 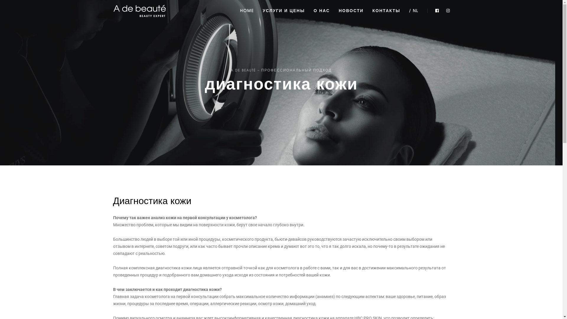 What do you see at coordinates (247, 11) in the screenshot?
I see `HOME` at bounding box center [247, 11].